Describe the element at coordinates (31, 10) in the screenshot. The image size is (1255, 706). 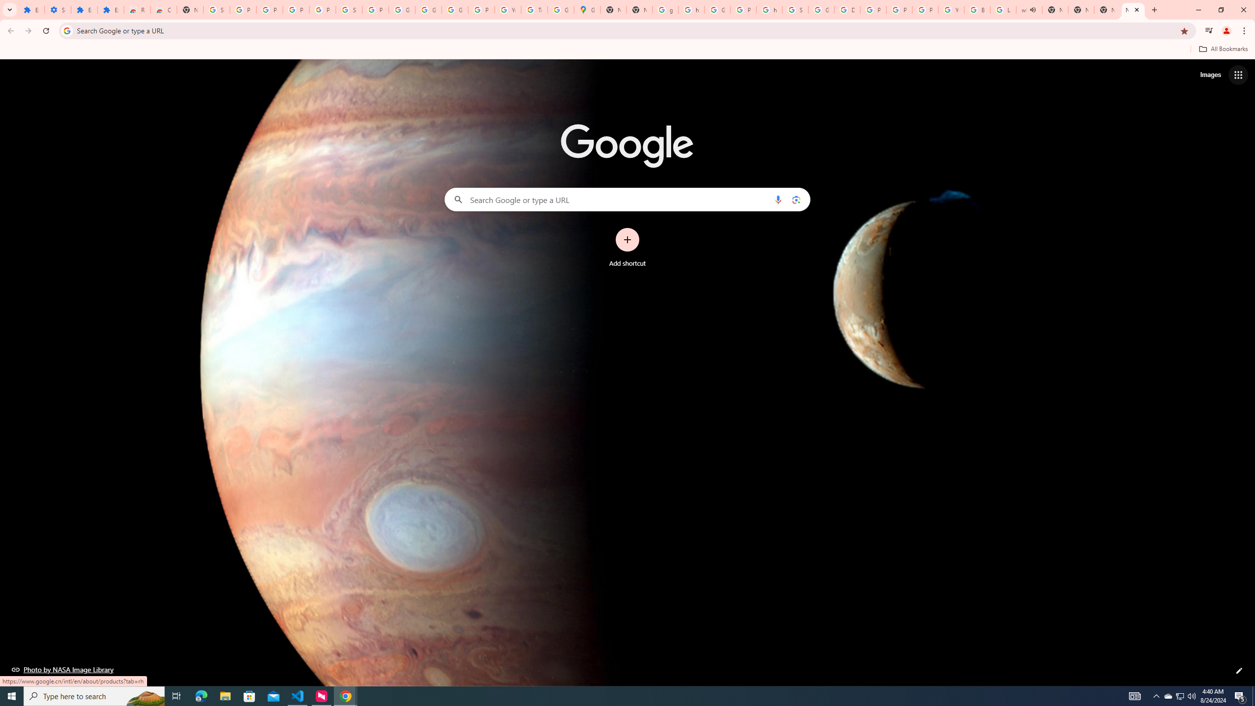
I see `Extensions` at that location.